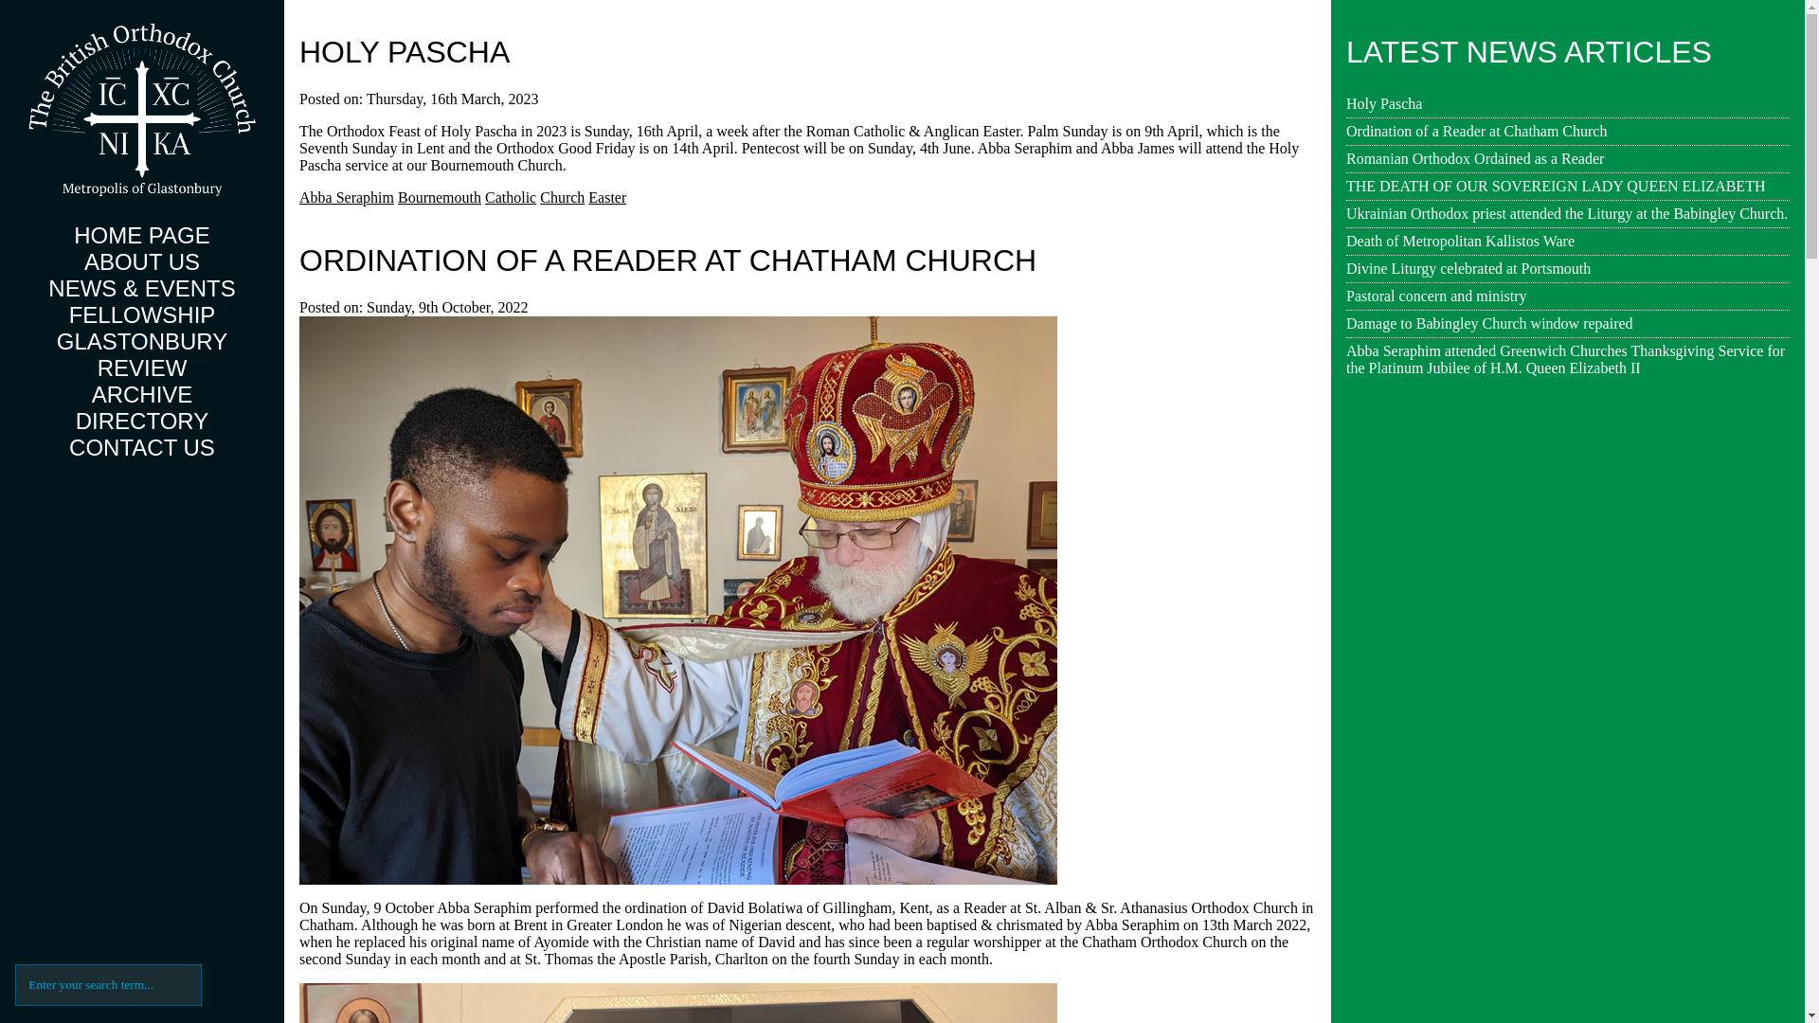 This screenshot has height=1023, width=1819. Describe the element at coordinates (347, 197) in the screenshot. I see `Abba Seraphim` at that location.